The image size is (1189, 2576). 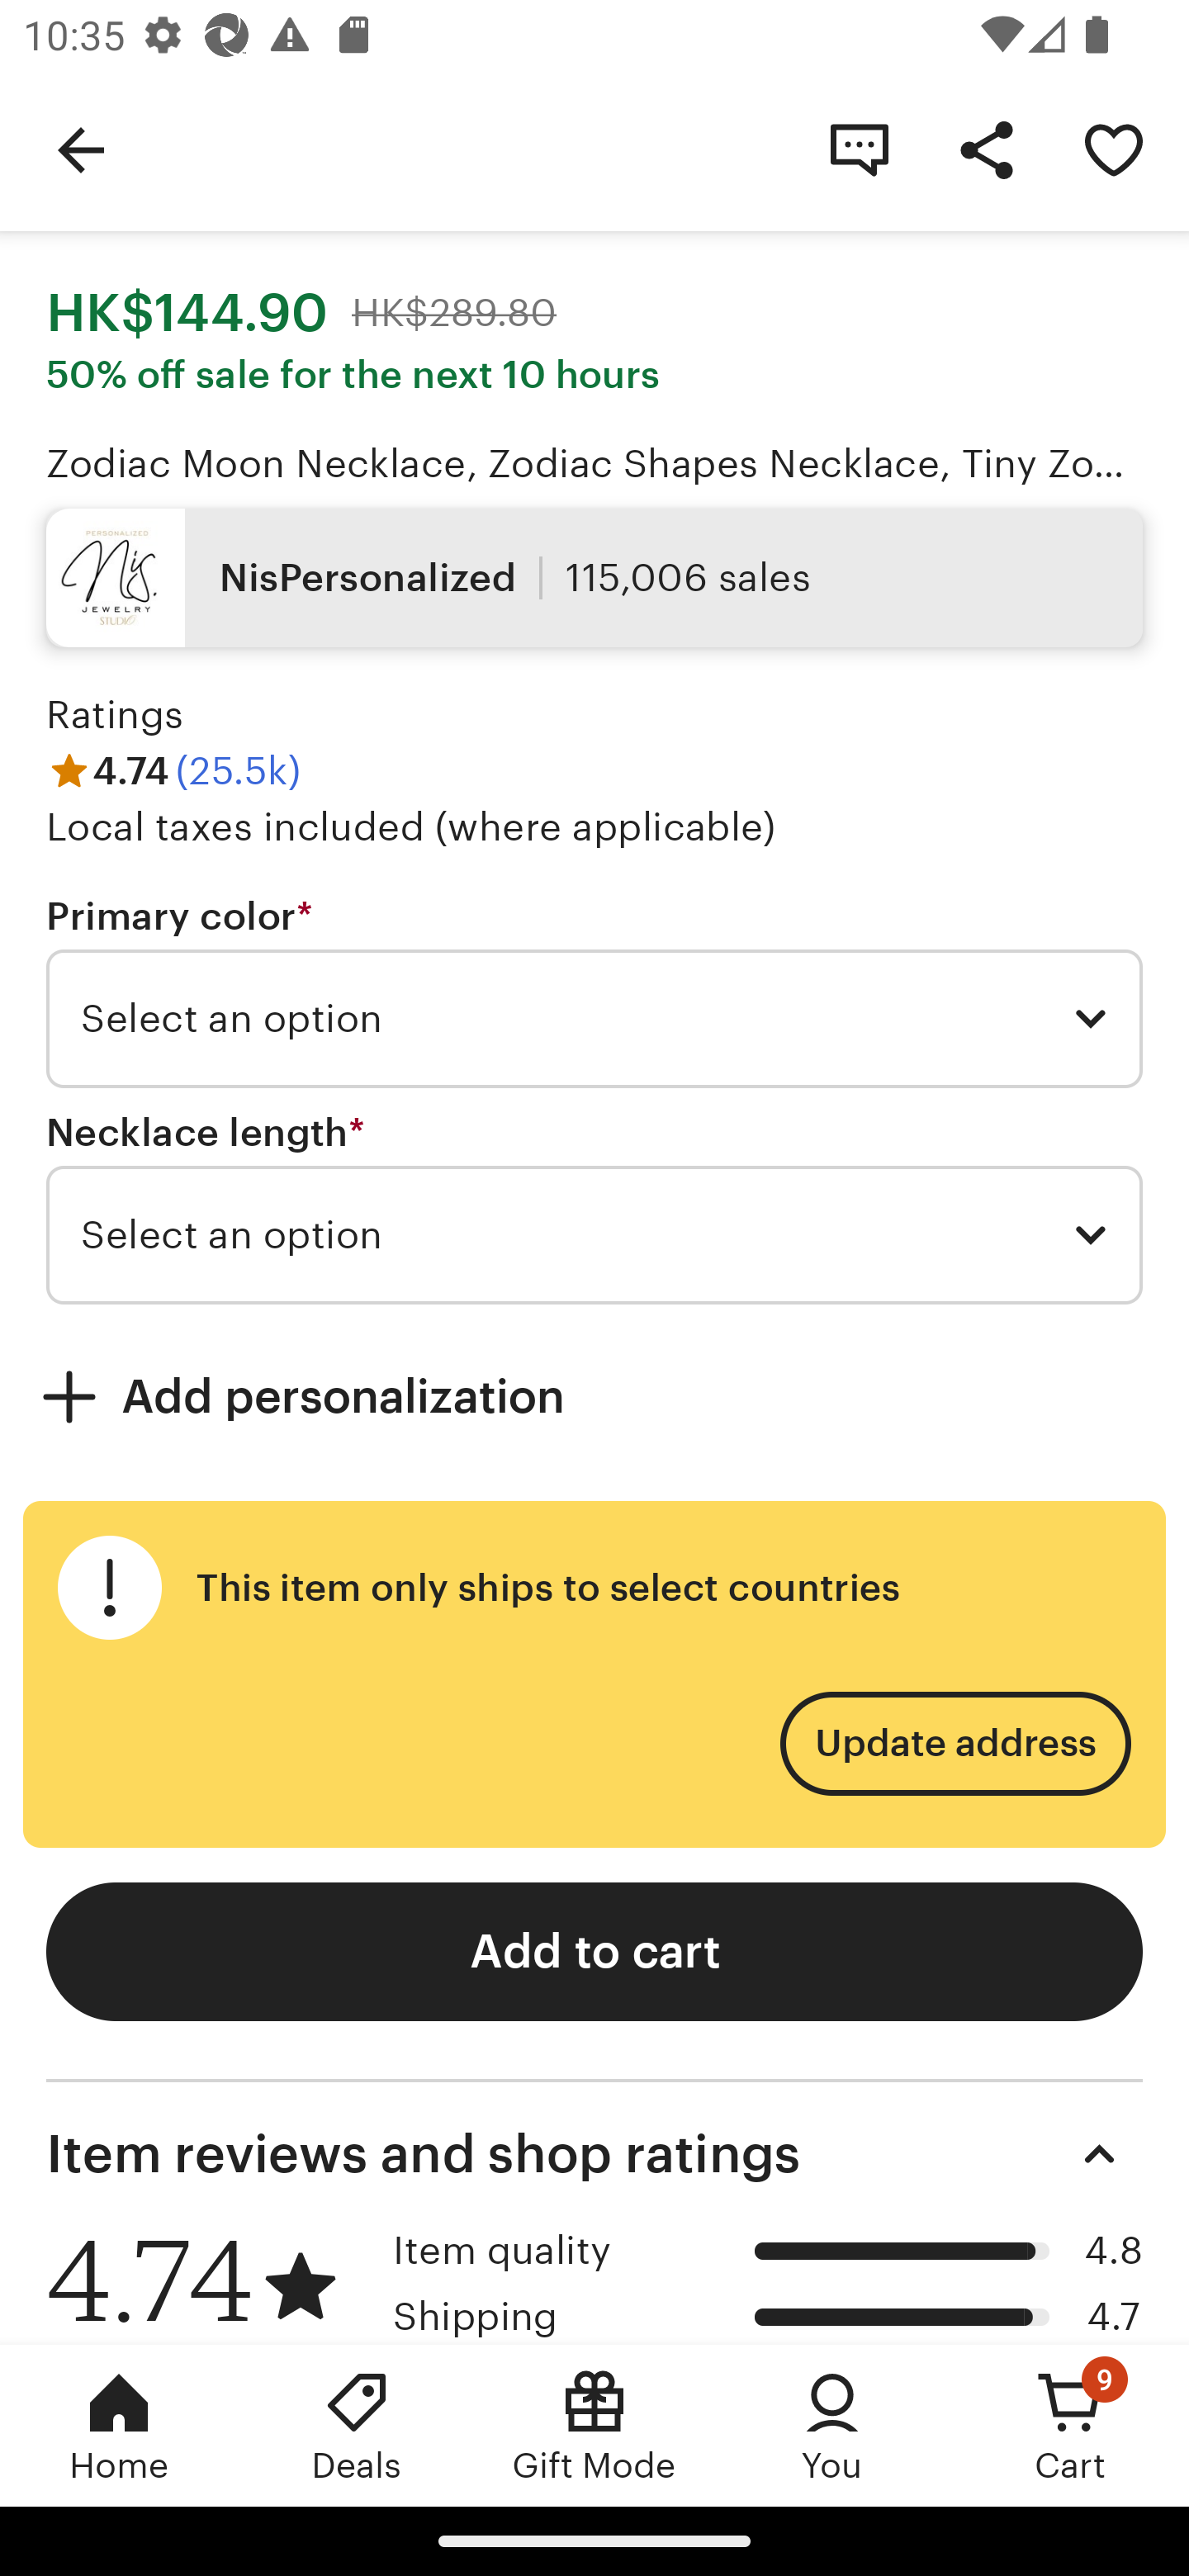 I want to click on Cart, 9 new notifications Cart, so click(x=1070, y=2425).